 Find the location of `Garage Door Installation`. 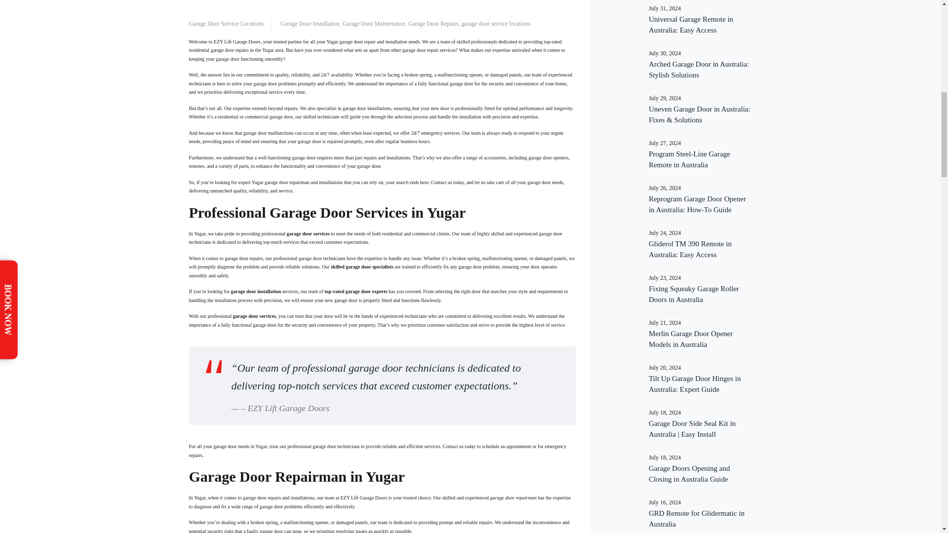

Garage Door Installation is located at coordinates (310, 24).